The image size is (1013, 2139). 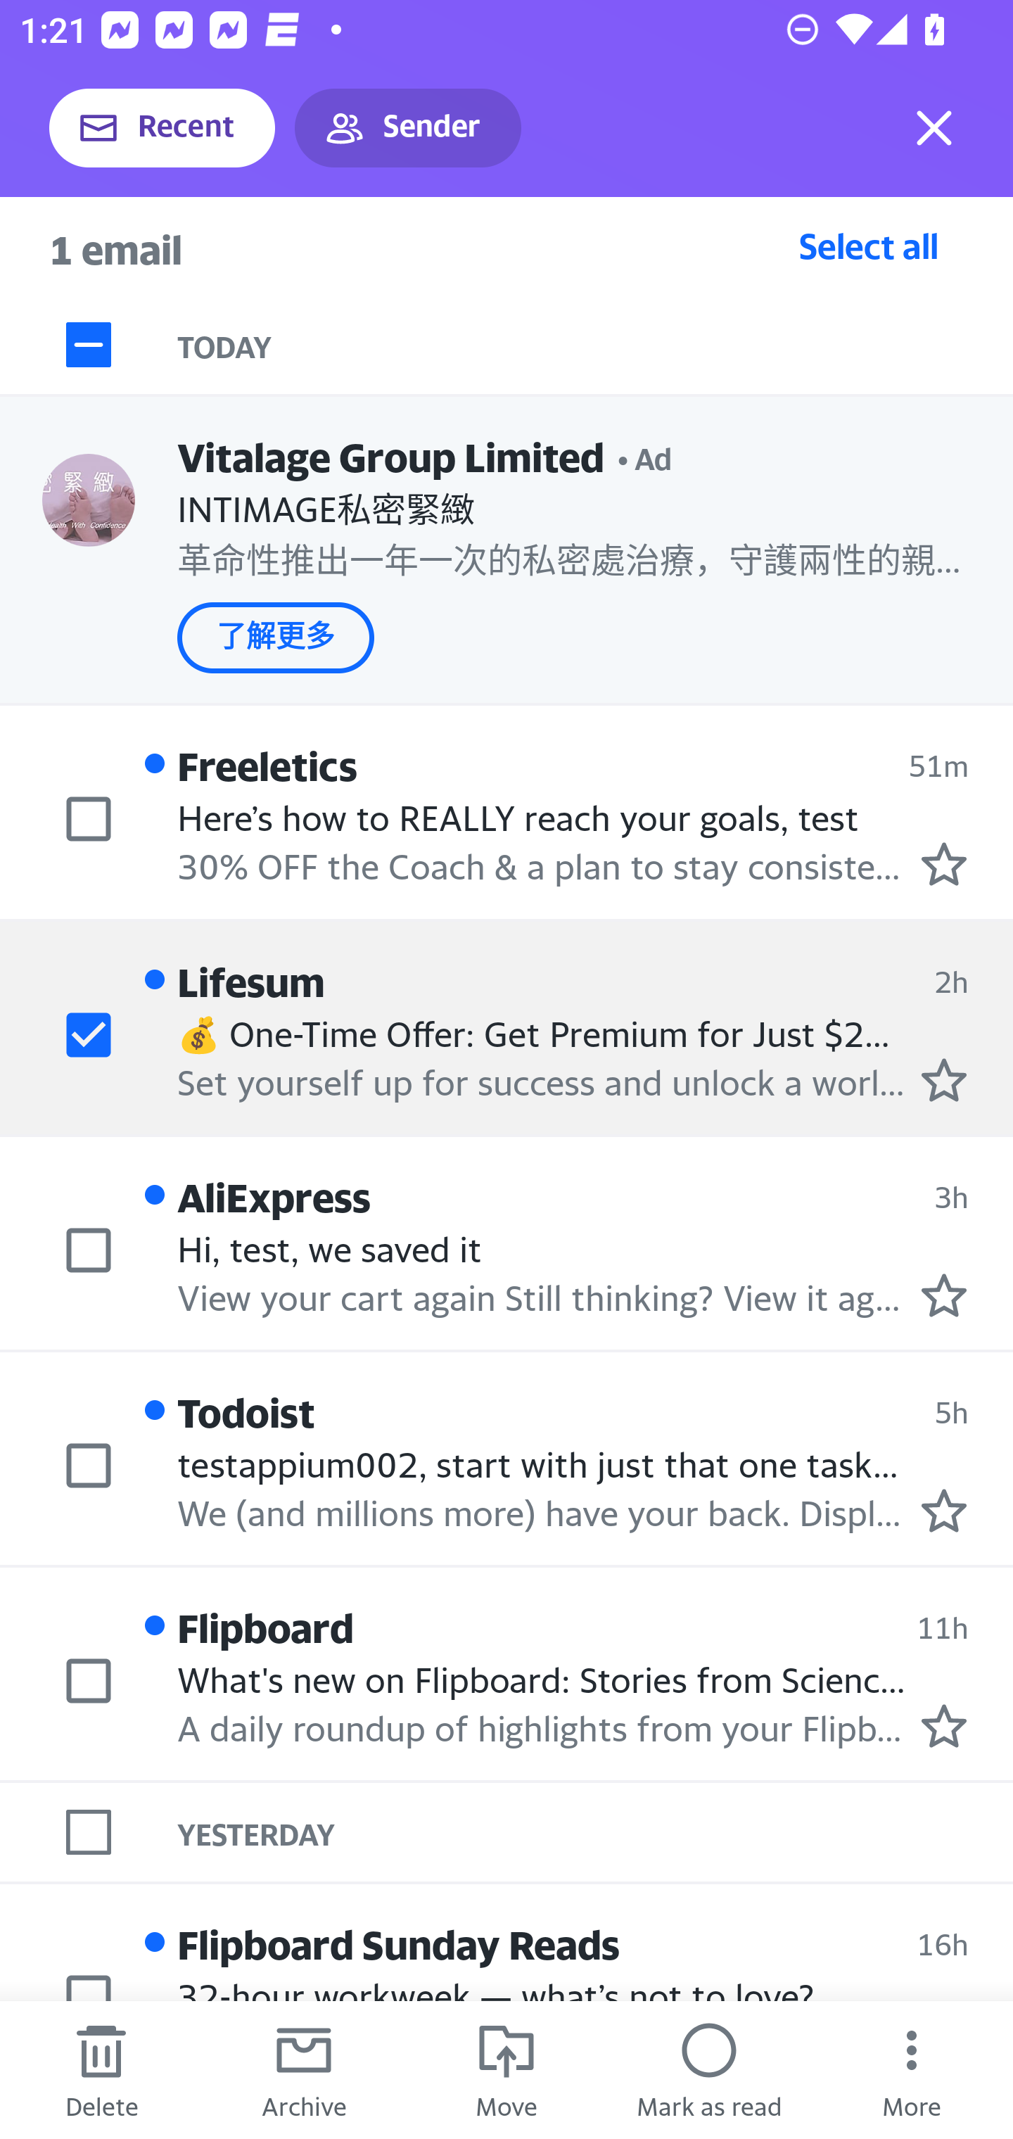 I want to click on TODAY, so click(x=595, y=345).